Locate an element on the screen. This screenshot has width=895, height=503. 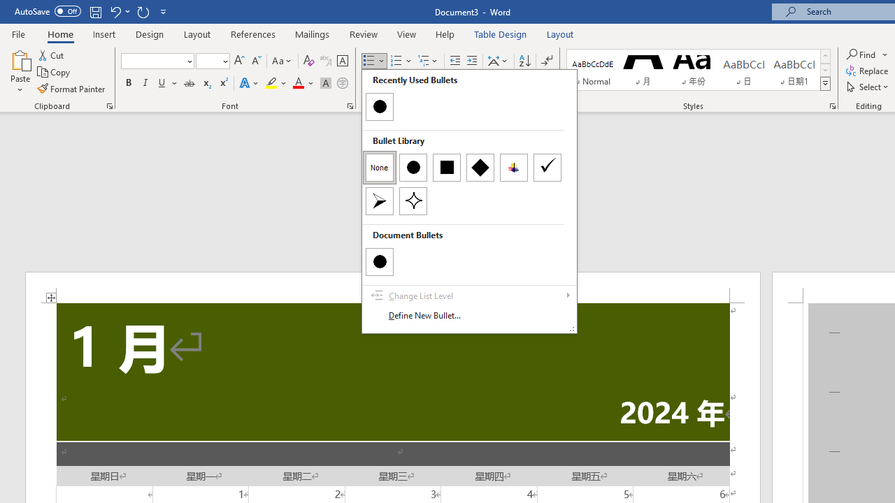
Select is located at coordinates (868, 87).